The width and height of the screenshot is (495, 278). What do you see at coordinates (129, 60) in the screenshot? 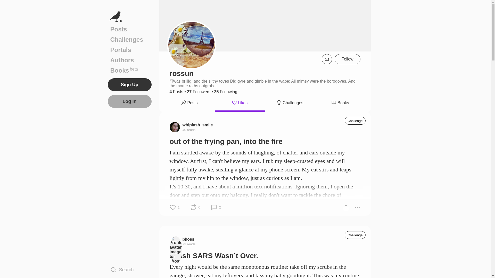
I see `Authors` at bounding box center [129, 60].